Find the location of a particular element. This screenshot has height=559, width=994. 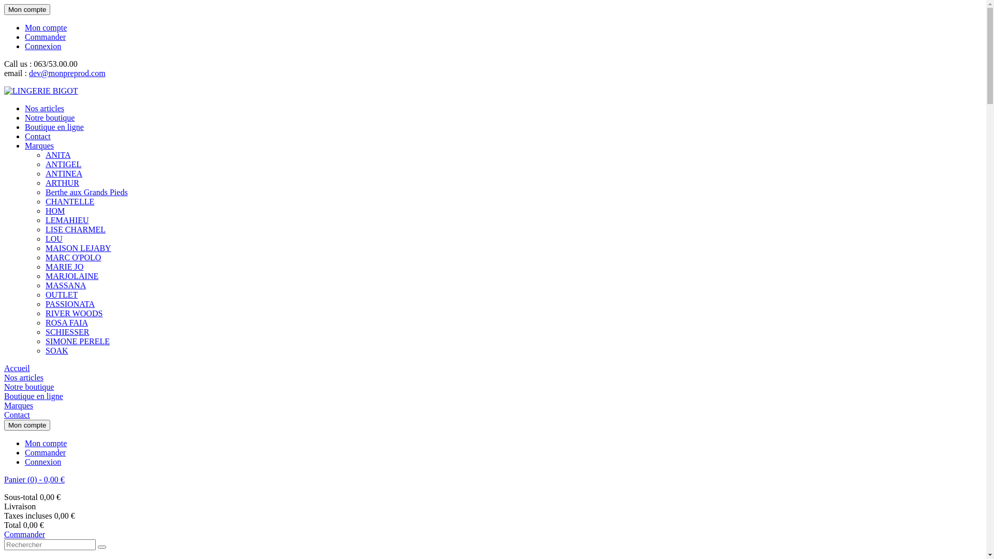

ANITA is located at coordinates (58, 155).